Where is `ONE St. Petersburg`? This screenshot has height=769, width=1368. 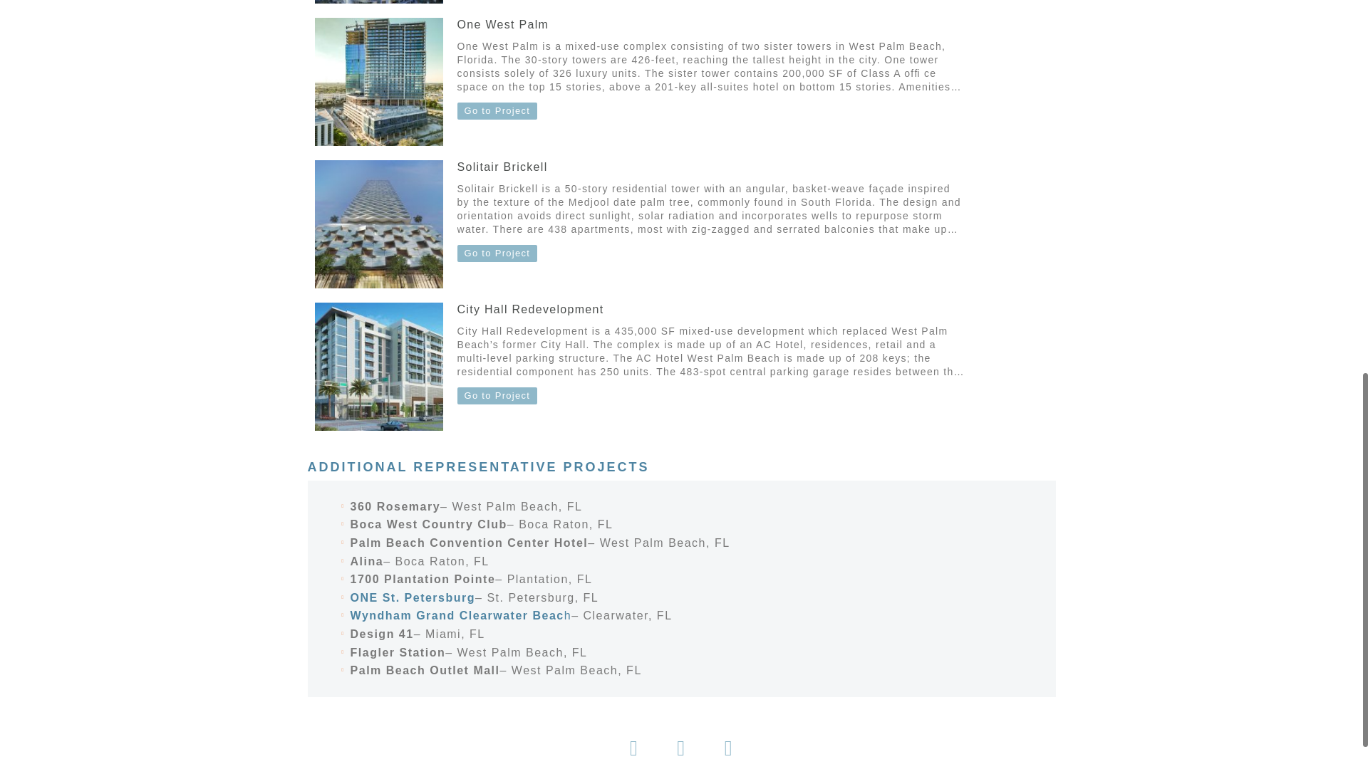 ONE St. Petersburg is located at coordinates (412, 598).